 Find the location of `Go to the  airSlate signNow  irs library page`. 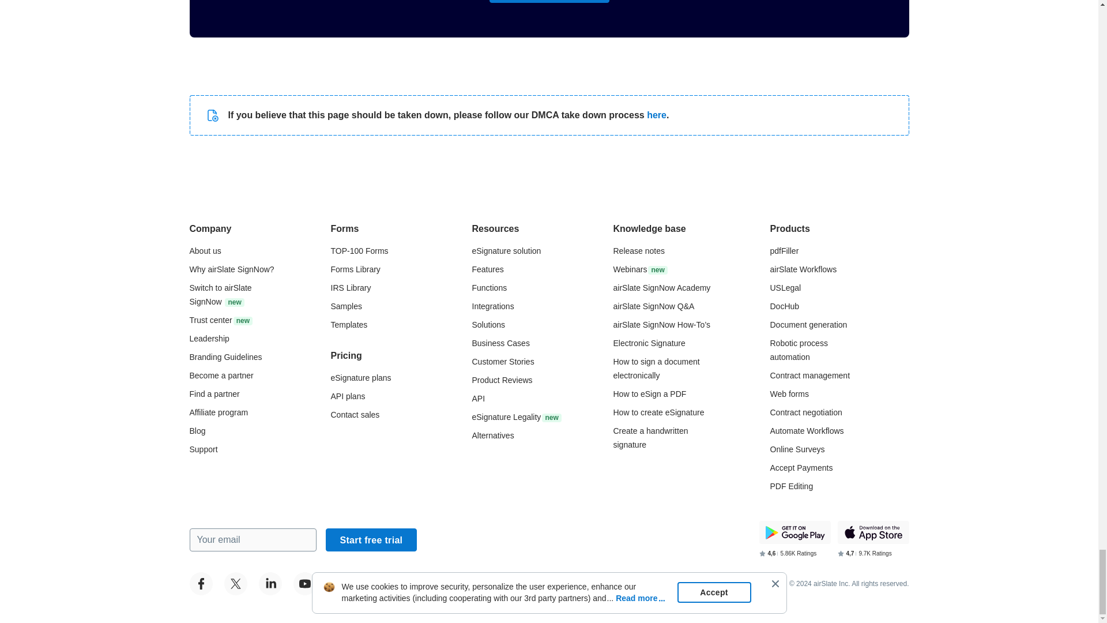

Go to the  airSlate signNow  irs library page is located at coordinates (351, 287).